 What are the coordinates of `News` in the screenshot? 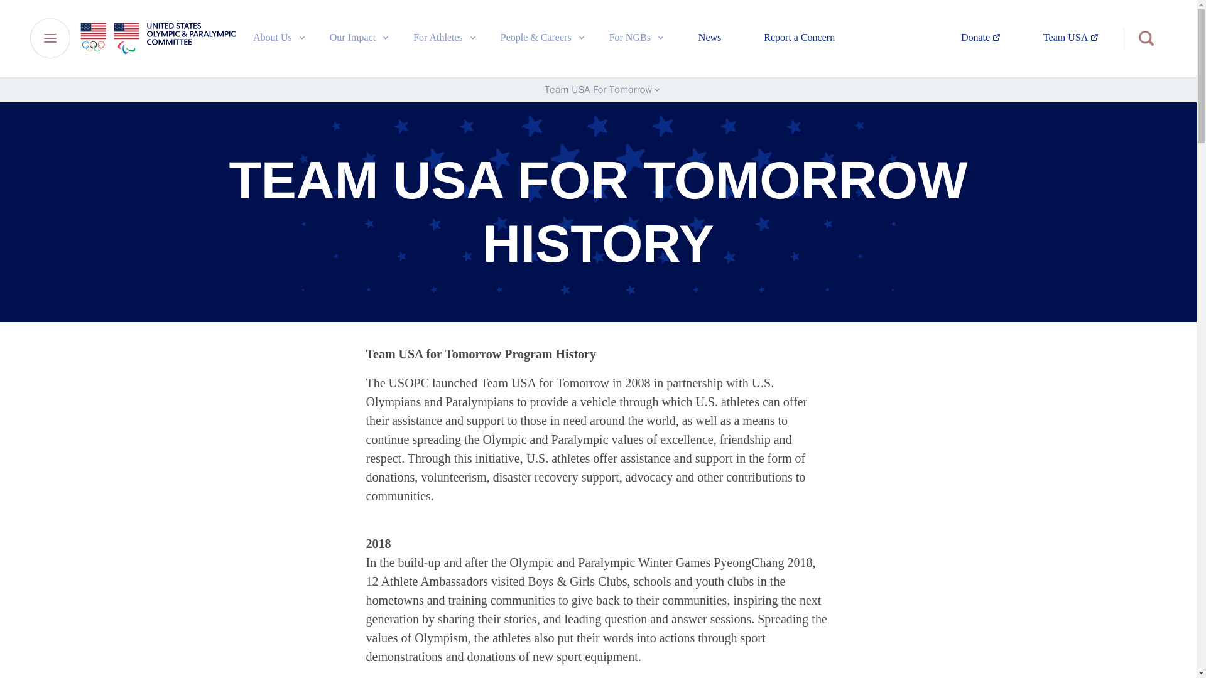 It's located at (1070, 38).